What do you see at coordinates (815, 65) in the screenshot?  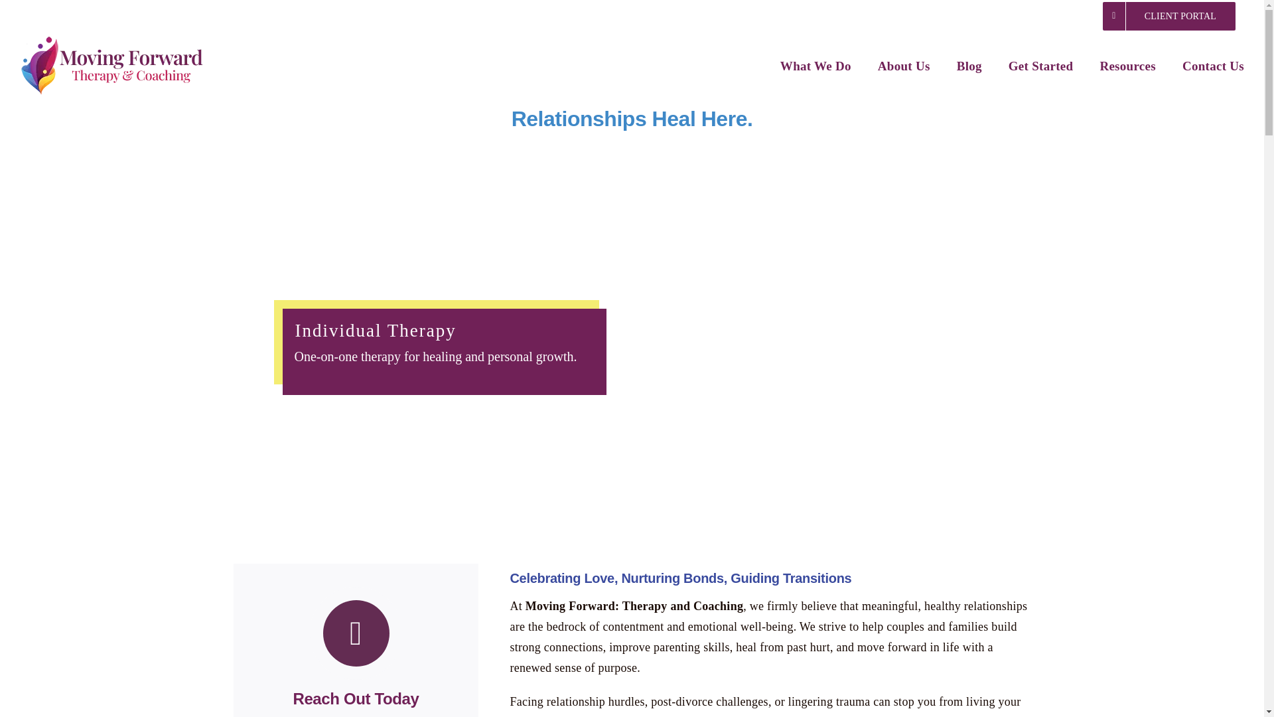 I see `What We Do` at bounding box center [815, 65].